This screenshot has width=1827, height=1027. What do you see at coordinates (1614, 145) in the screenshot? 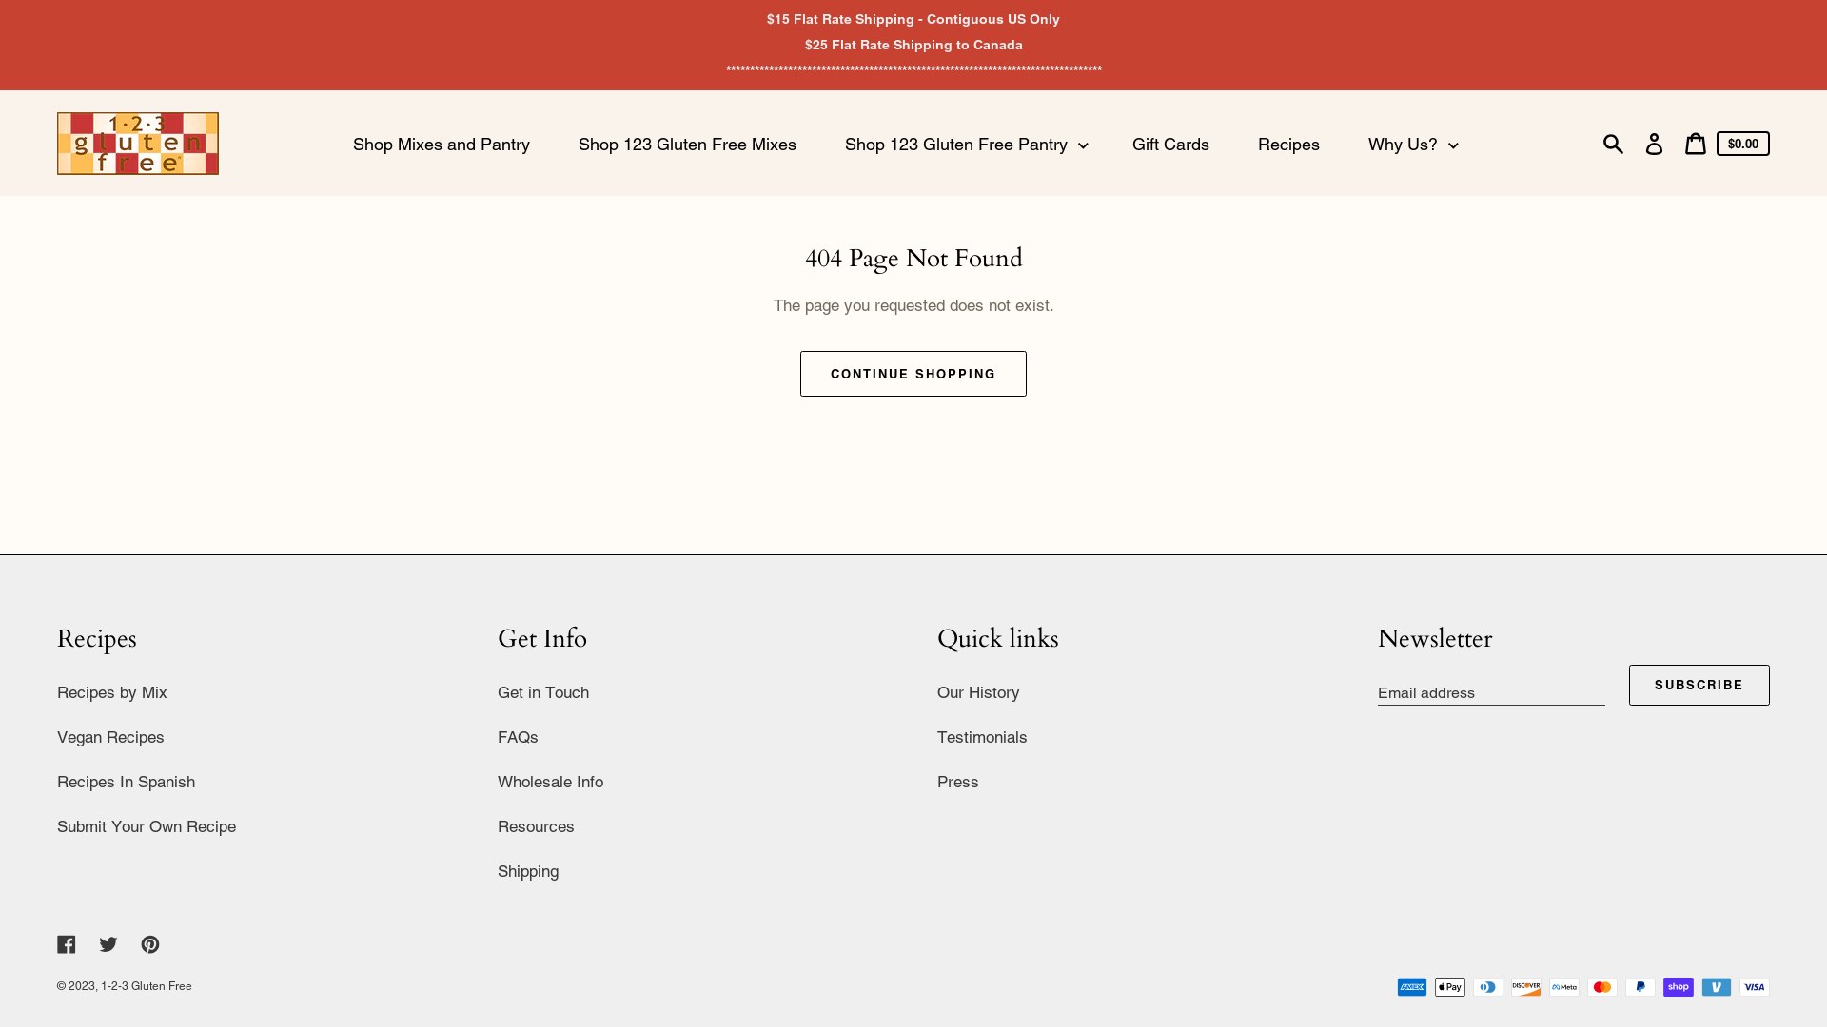
I see `Search` at bounding box center [1614, 145].